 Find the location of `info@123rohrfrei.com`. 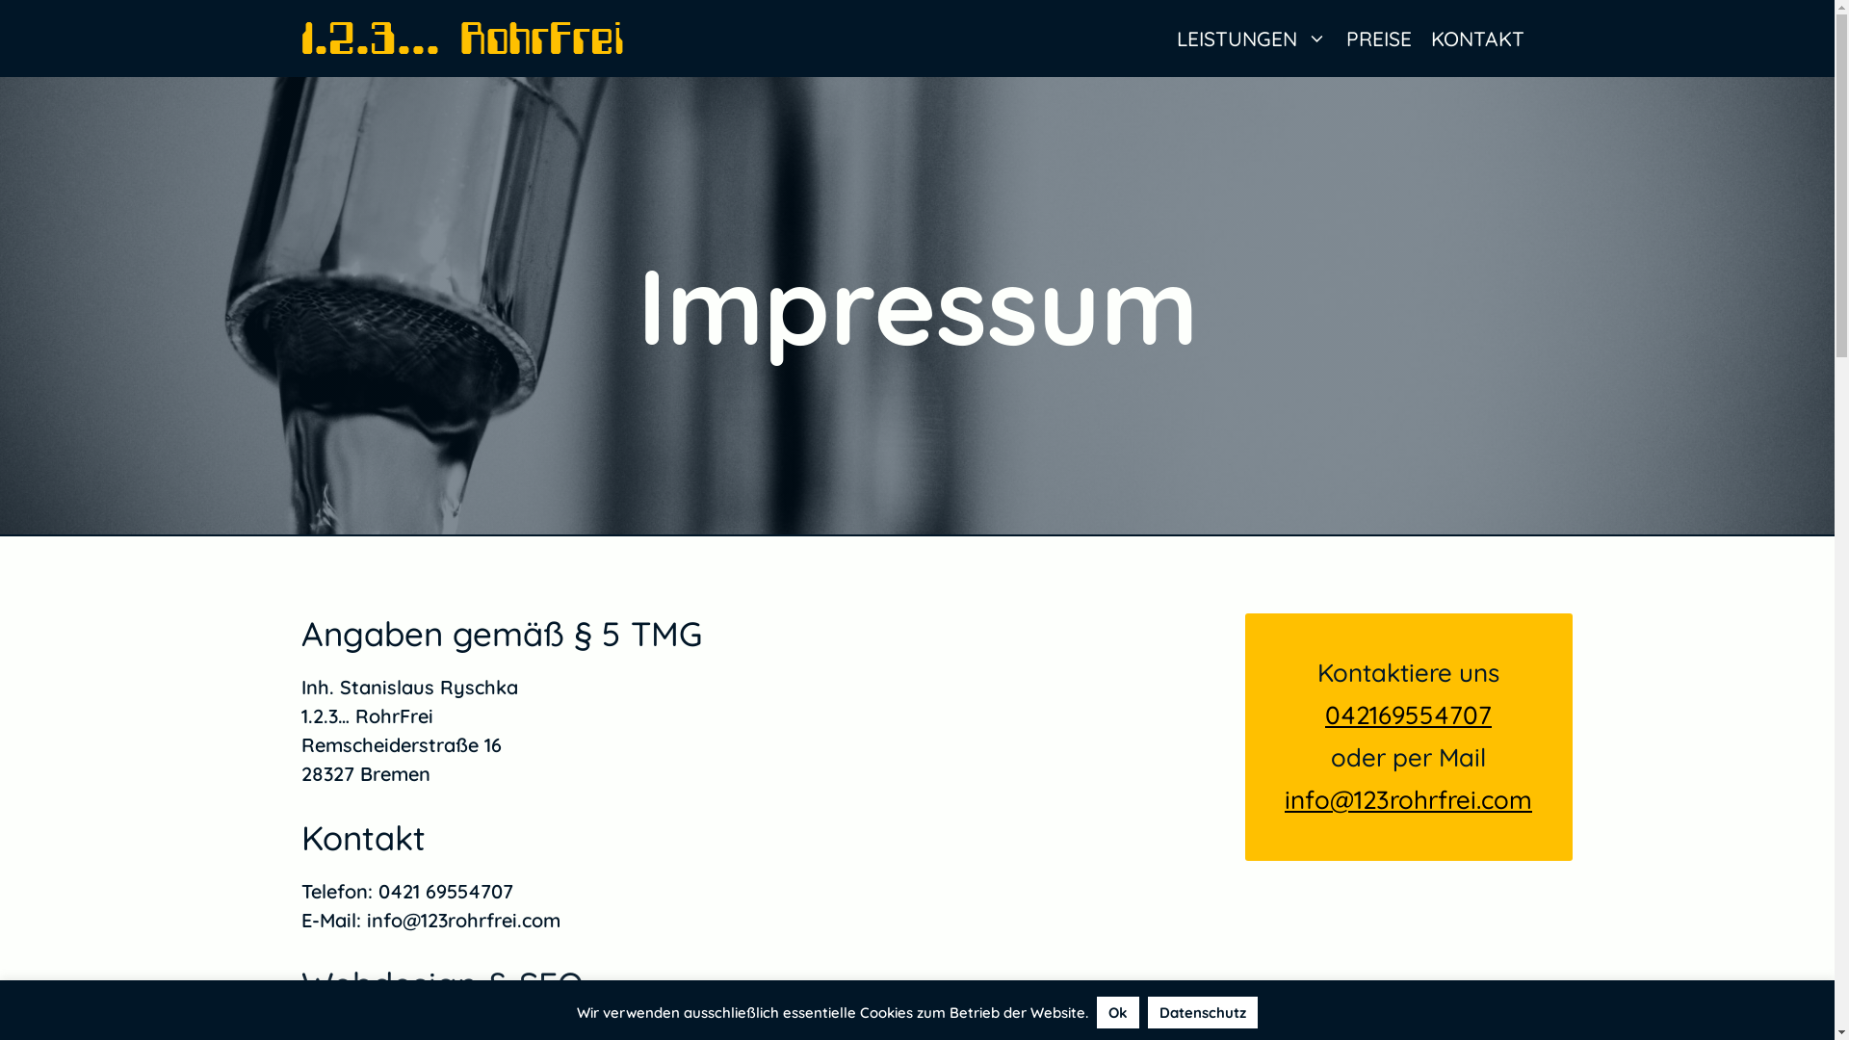

info@123rohrfrei.com is located at coordinates (1408, 799).